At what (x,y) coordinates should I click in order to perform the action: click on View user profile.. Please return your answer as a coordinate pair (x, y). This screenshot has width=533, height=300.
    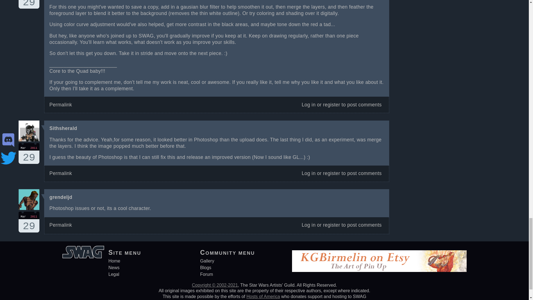
    Looking at the image, I should click on (29, 153).